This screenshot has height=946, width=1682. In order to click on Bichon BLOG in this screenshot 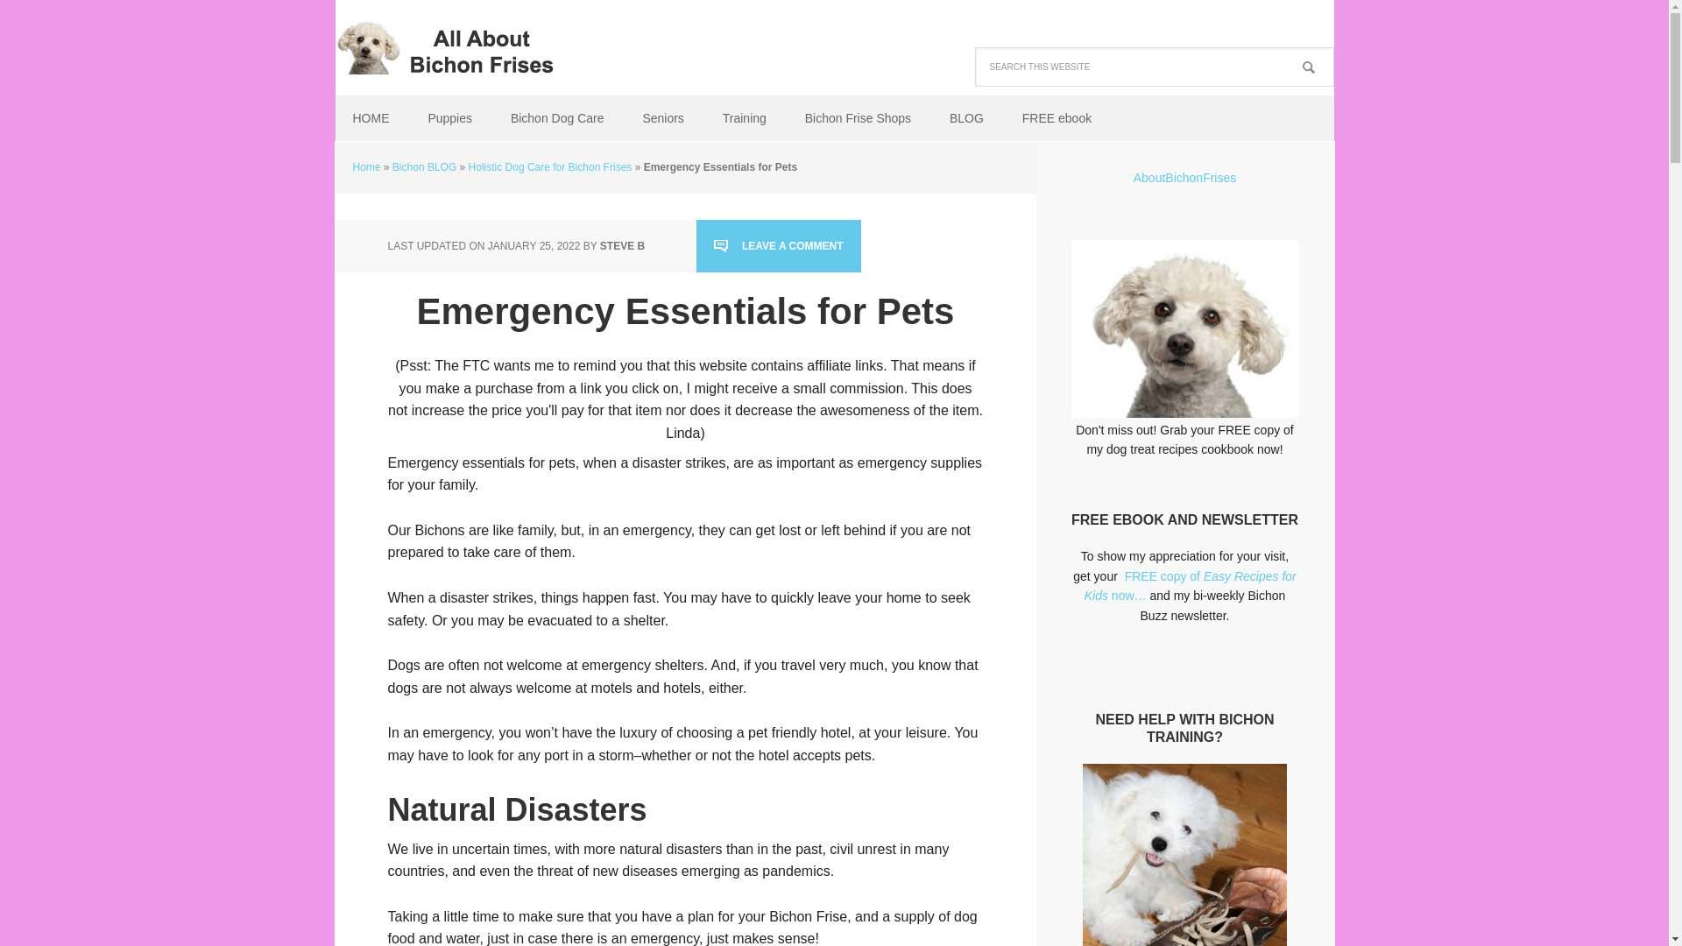, I will do `click(424, 166)`.